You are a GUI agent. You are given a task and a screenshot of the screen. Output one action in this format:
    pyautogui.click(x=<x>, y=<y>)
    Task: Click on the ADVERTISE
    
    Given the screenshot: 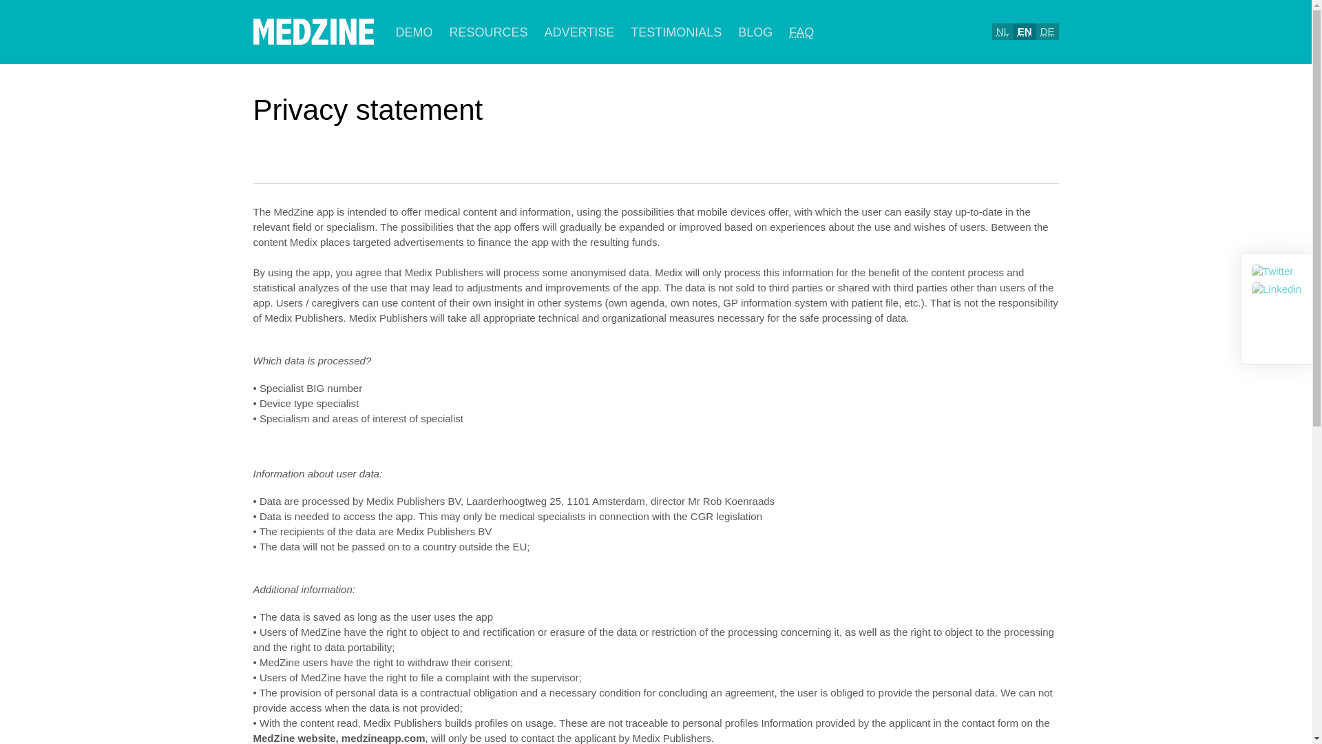 What is the action you would take?
    pyautogui.click(x=580, y=32)
    